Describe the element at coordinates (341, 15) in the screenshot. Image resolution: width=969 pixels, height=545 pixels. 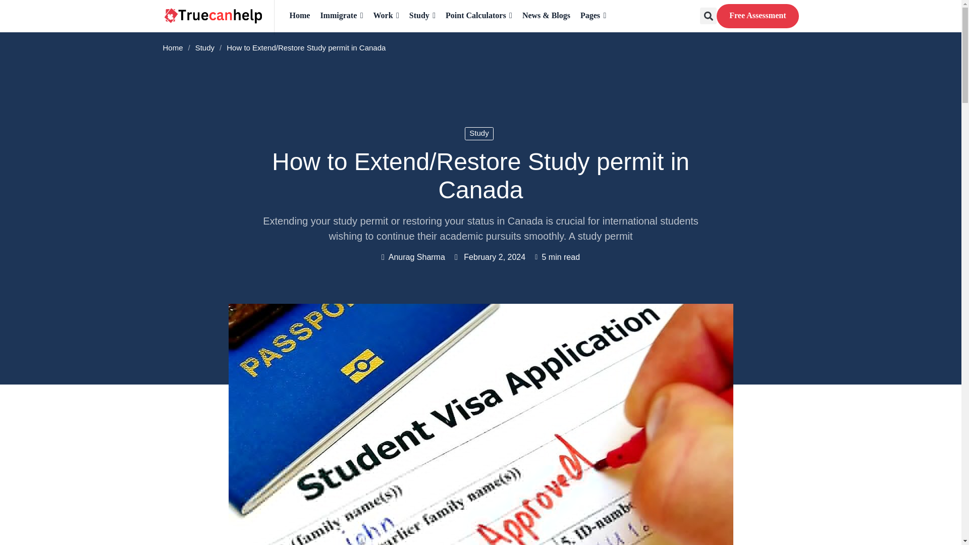
I see `Immigrate` at that location.